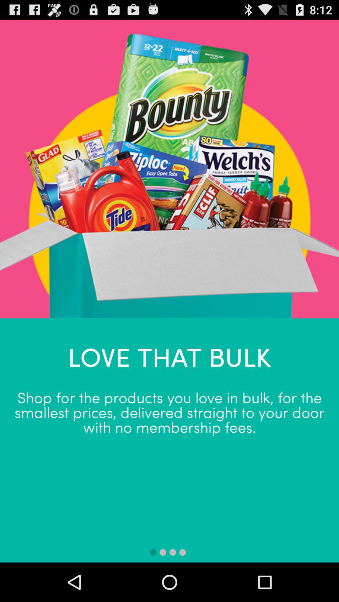  I want to click on scroll until shop for the item, so click(169, 411).